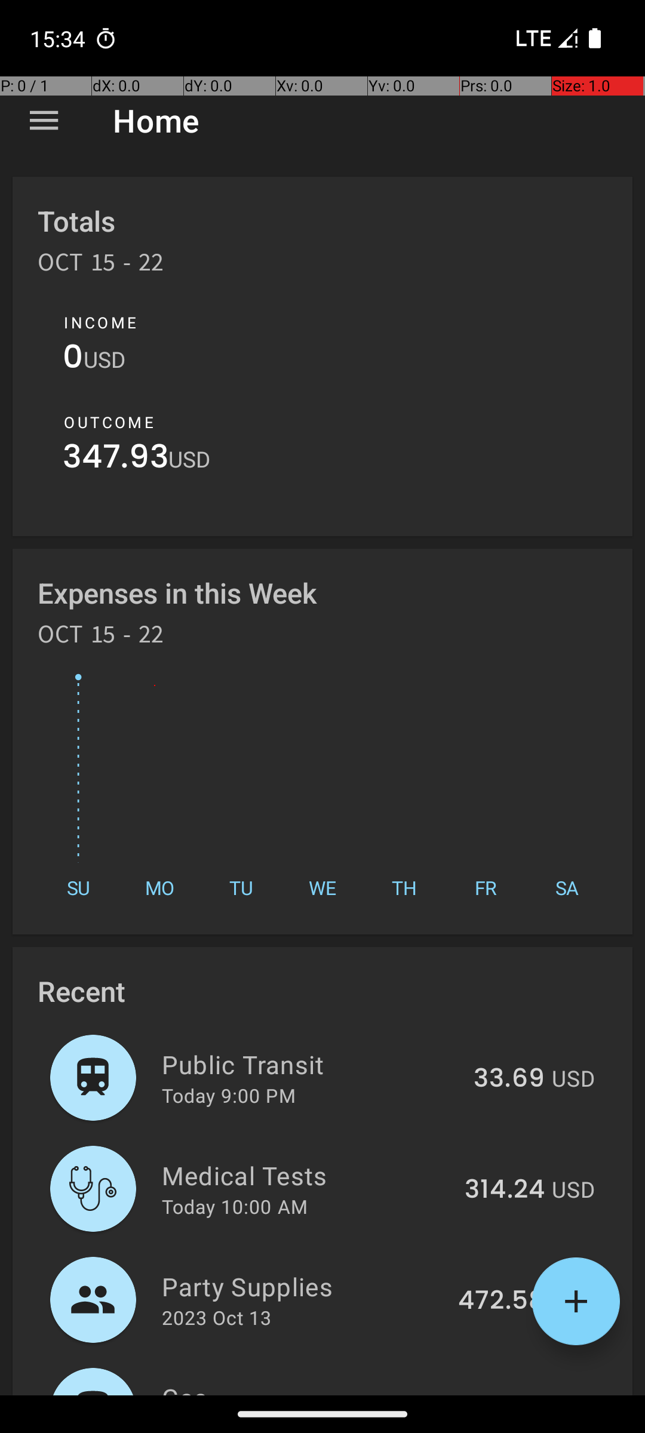 The width and height of the screenshot is (645, 1433). Describe the element at coordinates (509, 1079) in the screenshot. I see `33.69` at that location.